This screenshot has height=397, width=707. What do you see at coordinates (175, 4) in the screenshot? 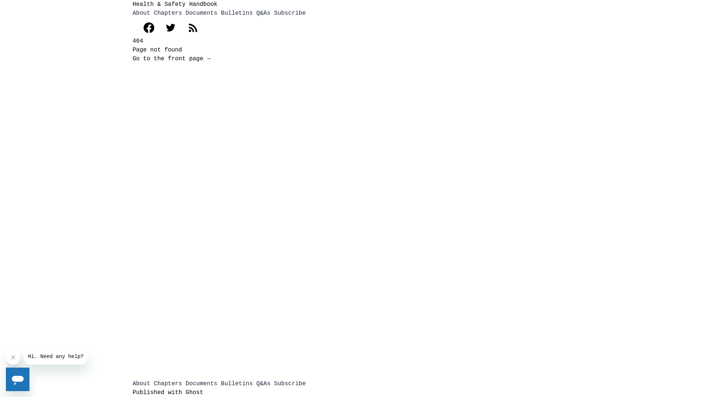
I see `Health & Safety Handbook` at bounding box center [175, 4].